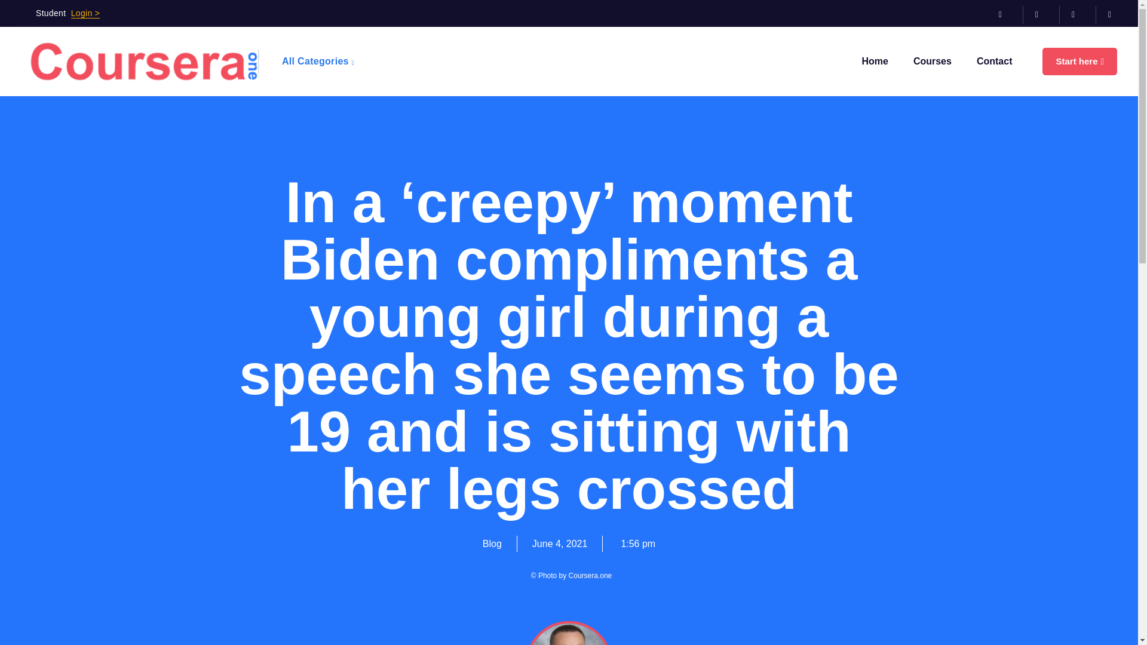 Image resolution: width=1147 pixels, height=645 pixels. Describe the element at coordinates (319, 62) in the screenshot. I see `All Categories` at that location.